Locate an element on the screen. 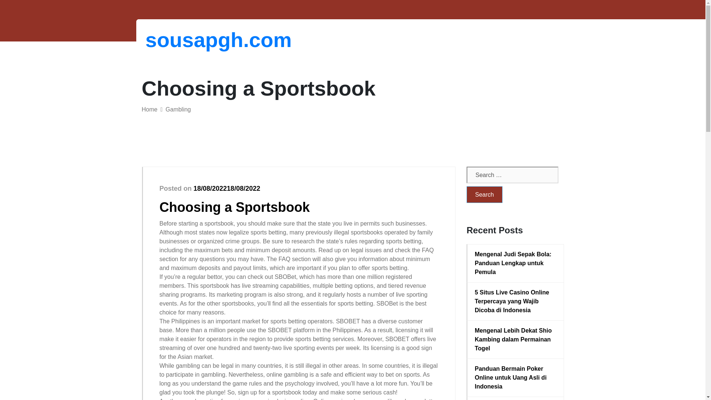 The image size is (711, 400). Mengenal Lebih Dekat Shio Kambing dalam Permainan Togel is located at coordinates (515, 339).